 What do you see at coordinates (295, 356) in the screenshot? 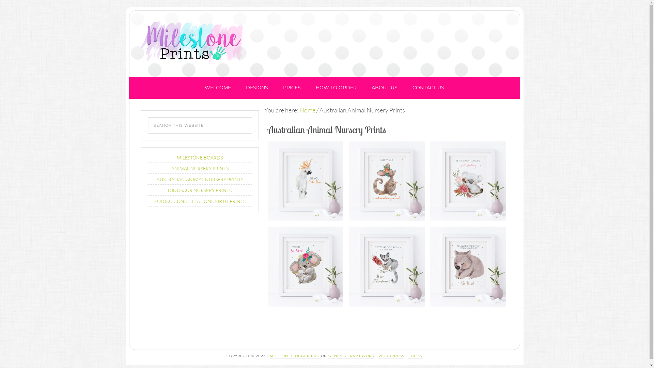
I see `MODERN BLOGGER PRO` at bounding box center [295, 356].